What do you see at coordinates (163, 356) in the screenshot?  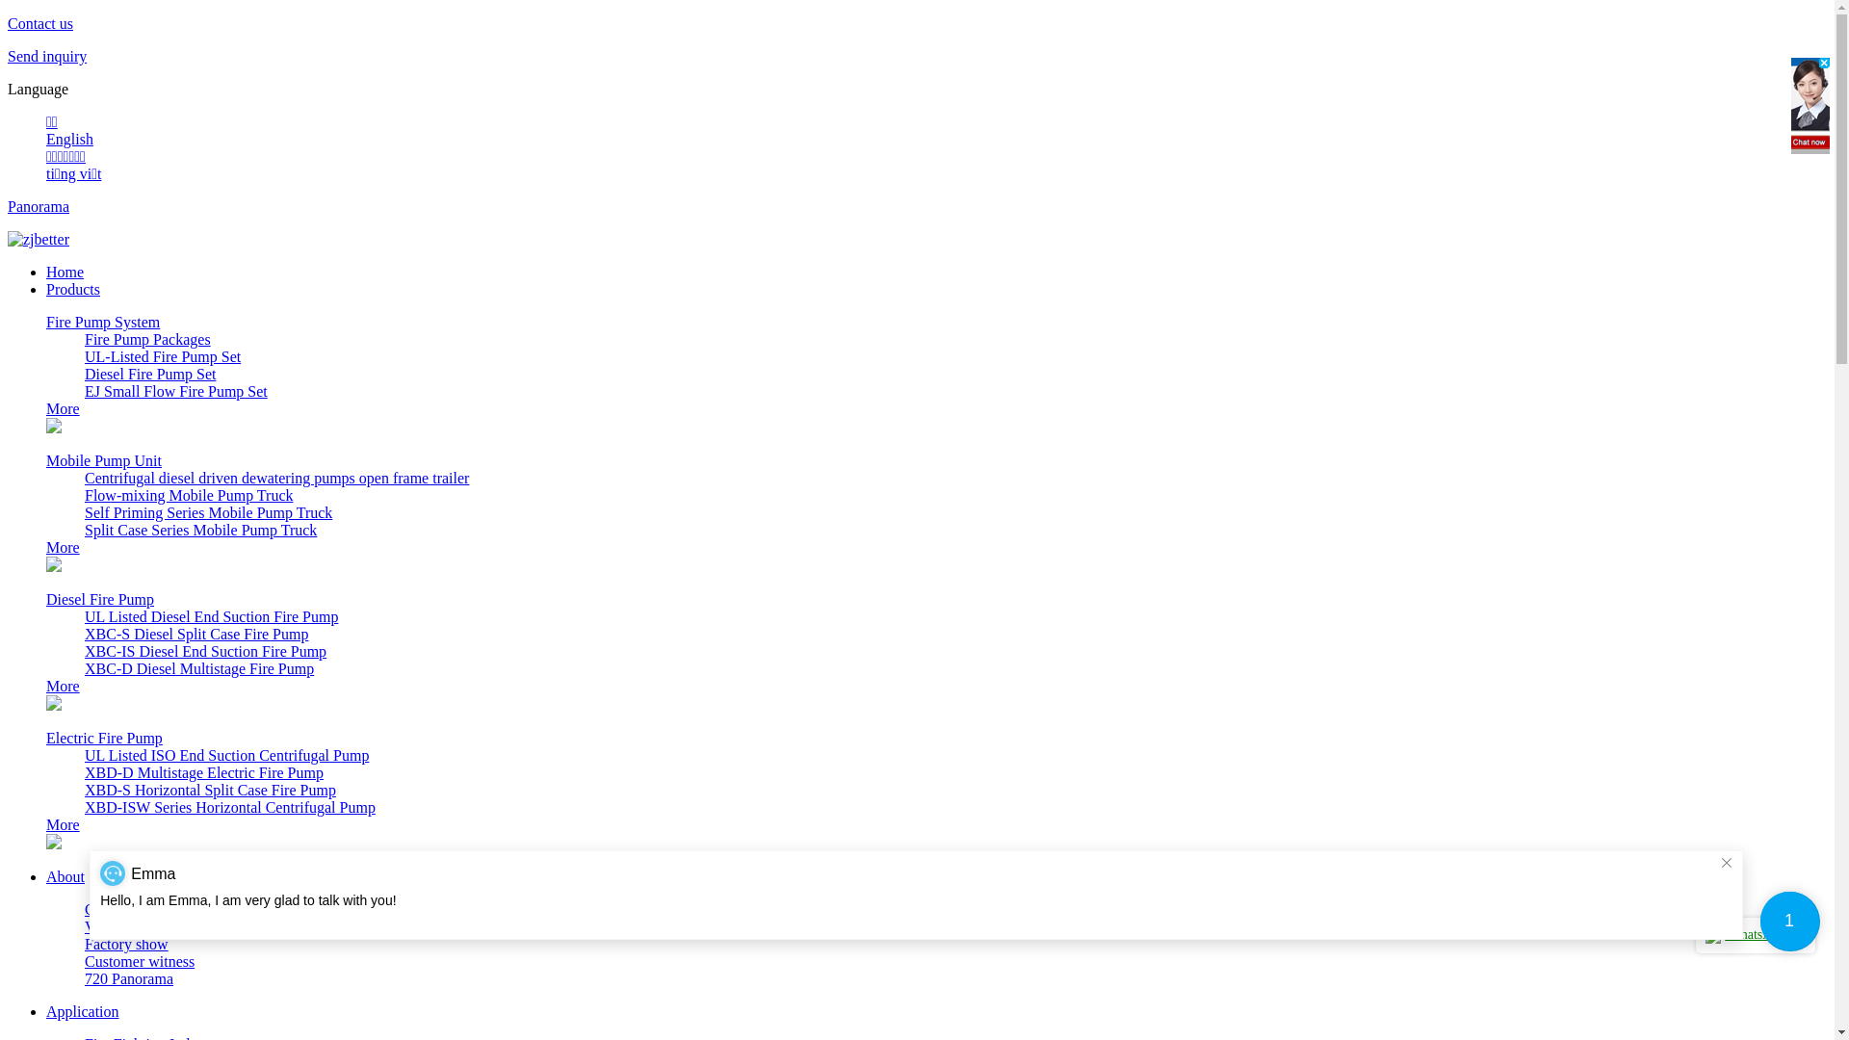 I see `UL-Listed Fire Pump Set` at bounding box center [163, 356].